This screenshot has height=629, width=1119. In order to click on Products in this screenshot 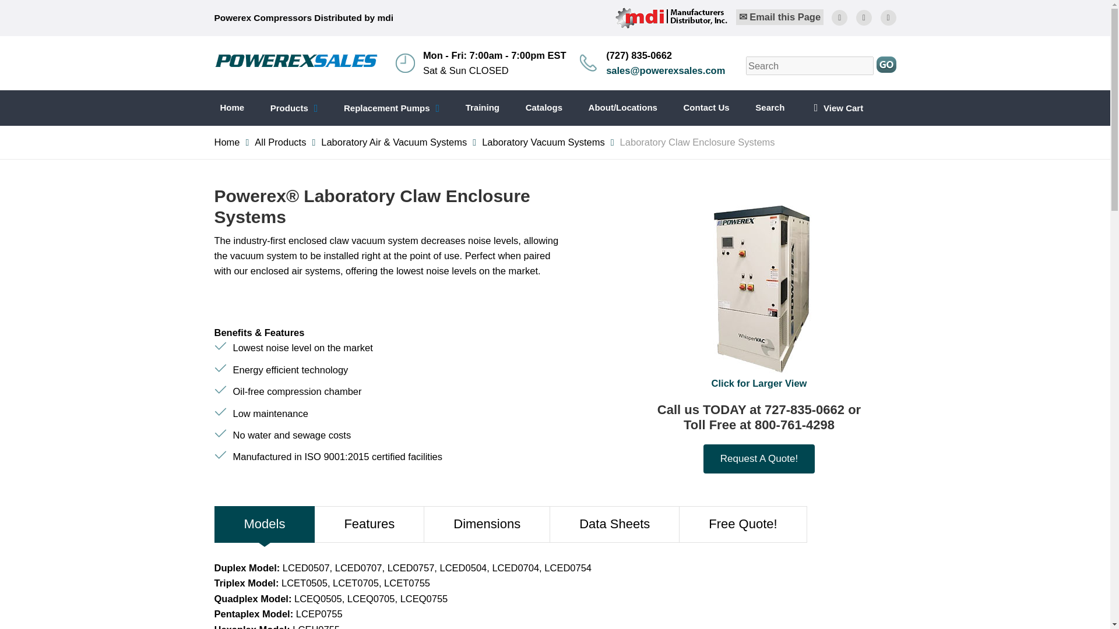, I will do `click(294, 108)`.